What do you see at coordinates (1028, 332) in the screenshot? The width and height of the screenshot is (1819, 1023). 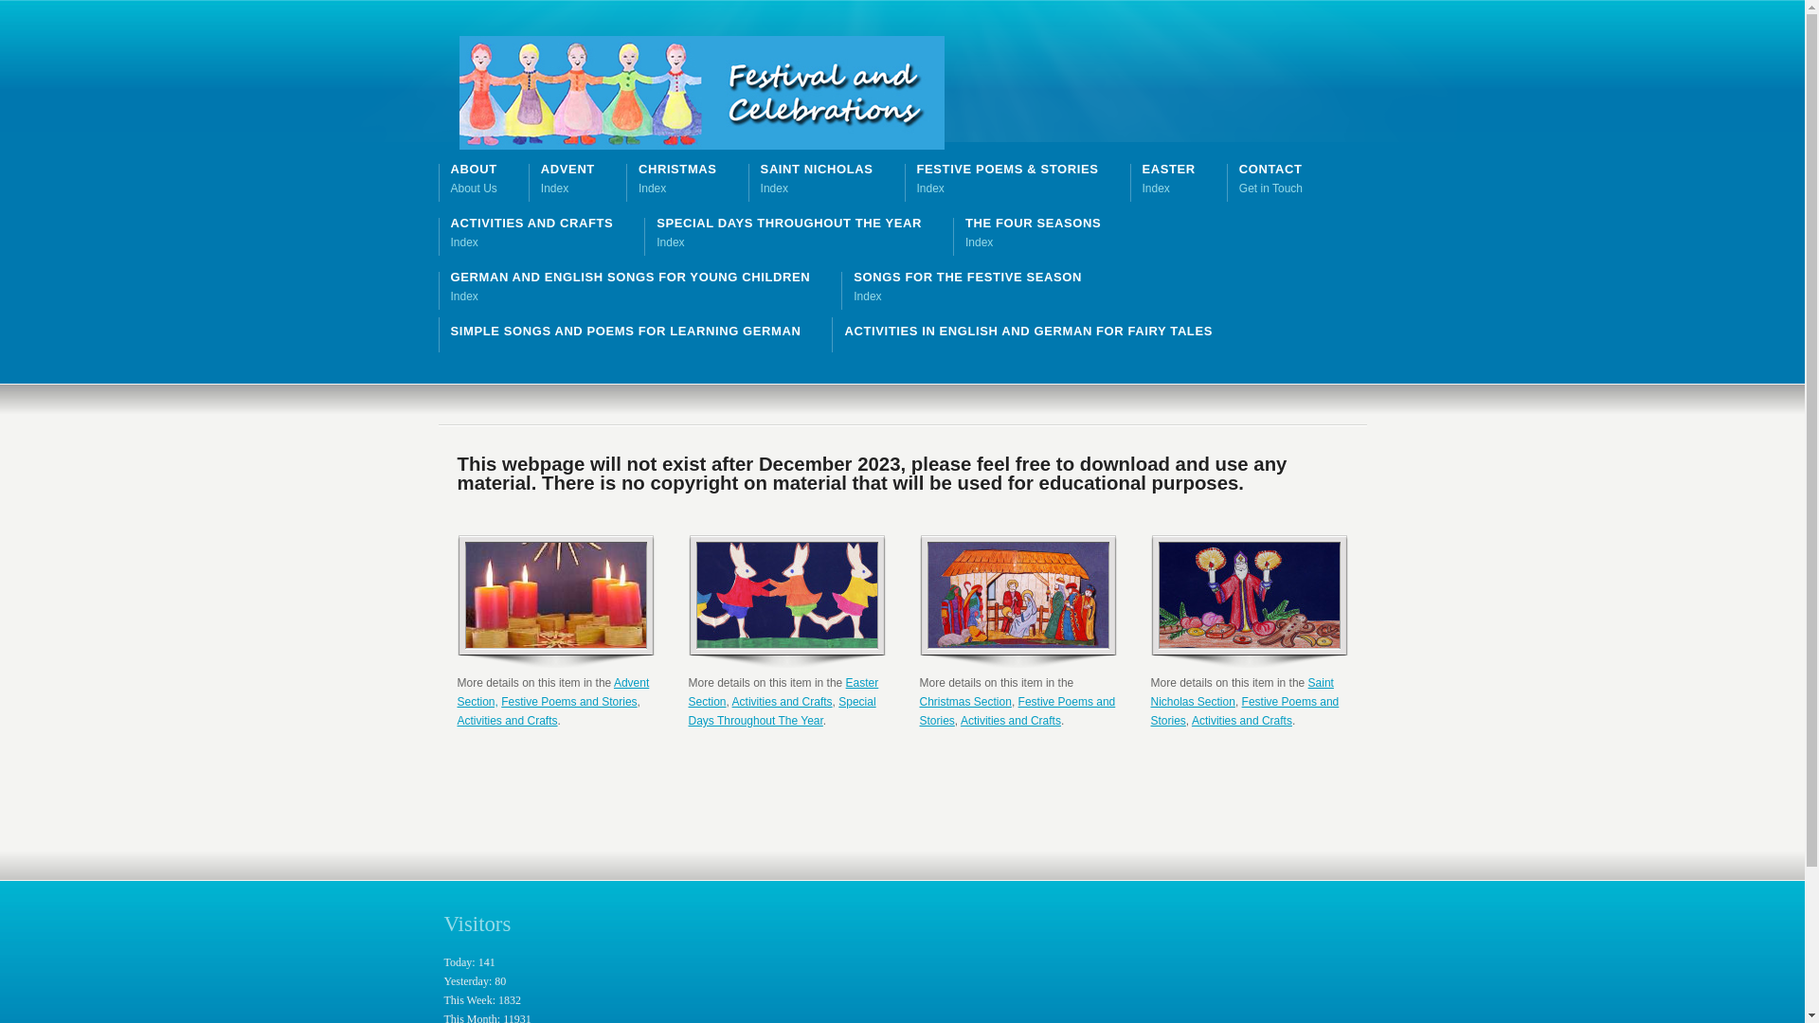 I see `ACTIVITIES IN ENGLISH AND GERMAN FOR FAIRY TALES` at bounding box center [1028, 332].